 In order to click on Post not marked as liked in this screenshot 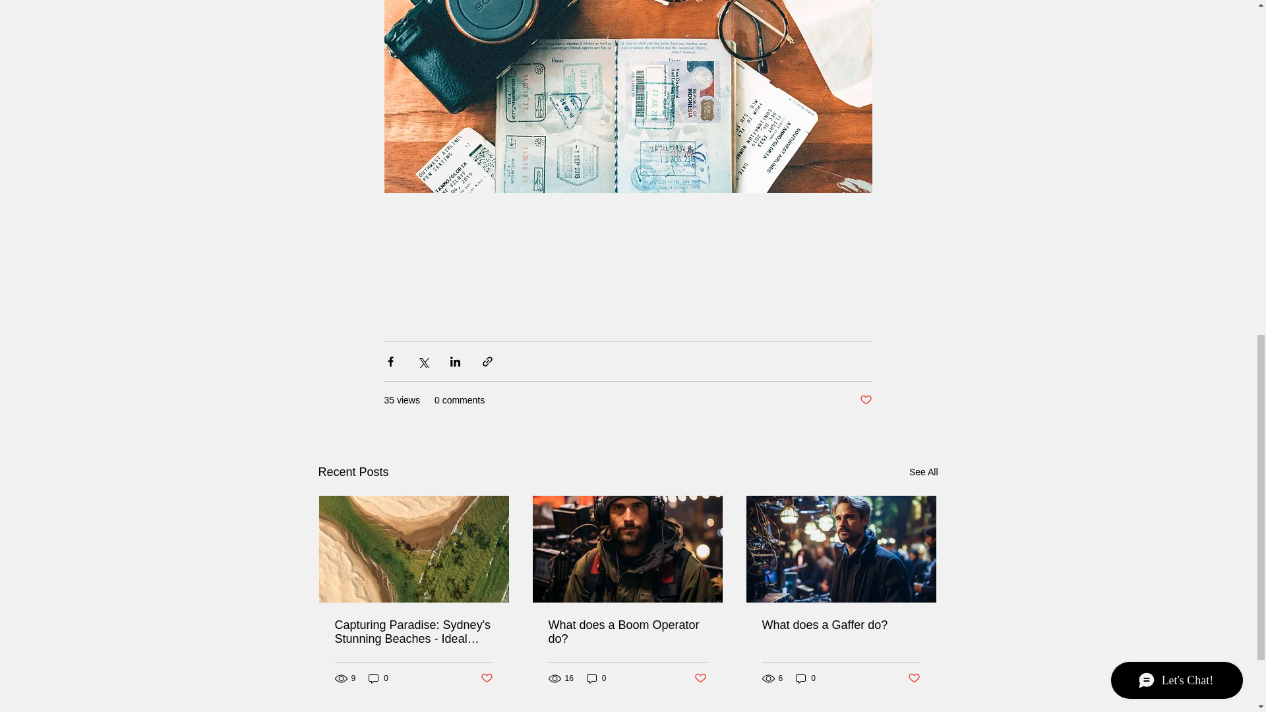, I will do `click(700, 679)`.